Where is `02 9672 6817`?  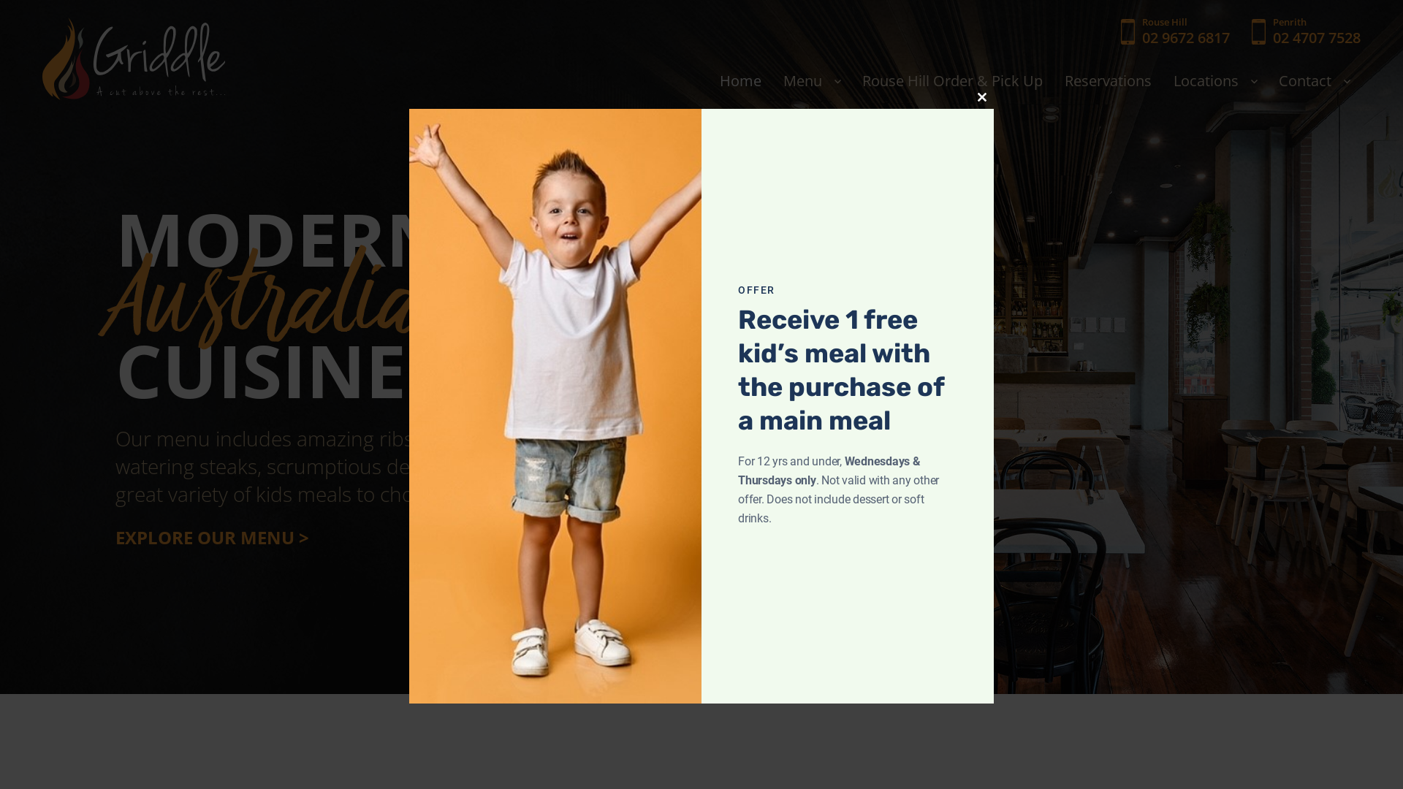 02 9672 6817 is located at coordinates (1186, 38).